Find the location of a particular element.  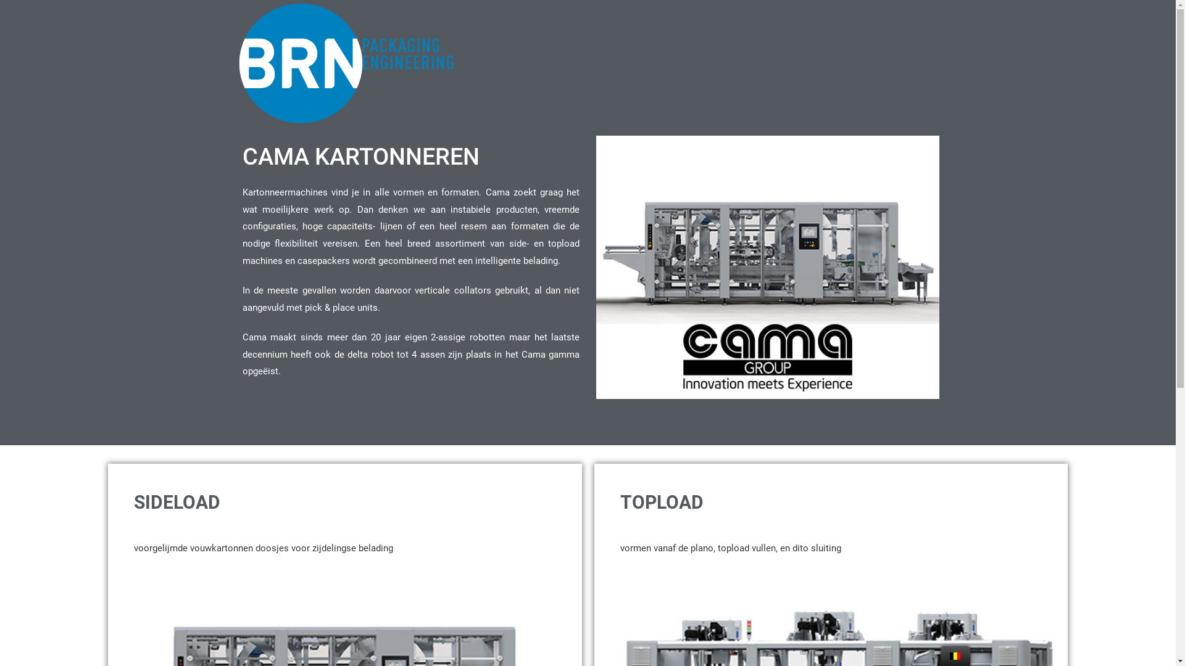

OVER ONS is located at coordinates (825, 46).